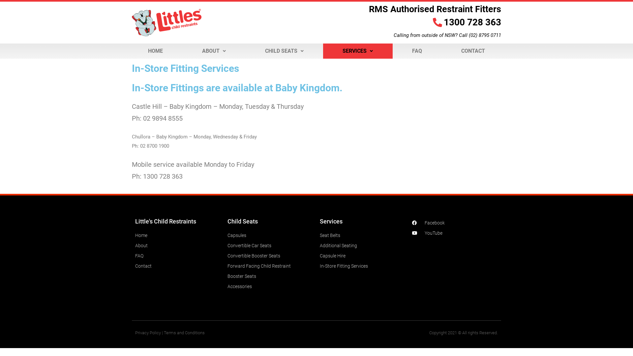 The width and height of the screenshot is (633, 356). I want to click on SERVICES, so click(358, 51).